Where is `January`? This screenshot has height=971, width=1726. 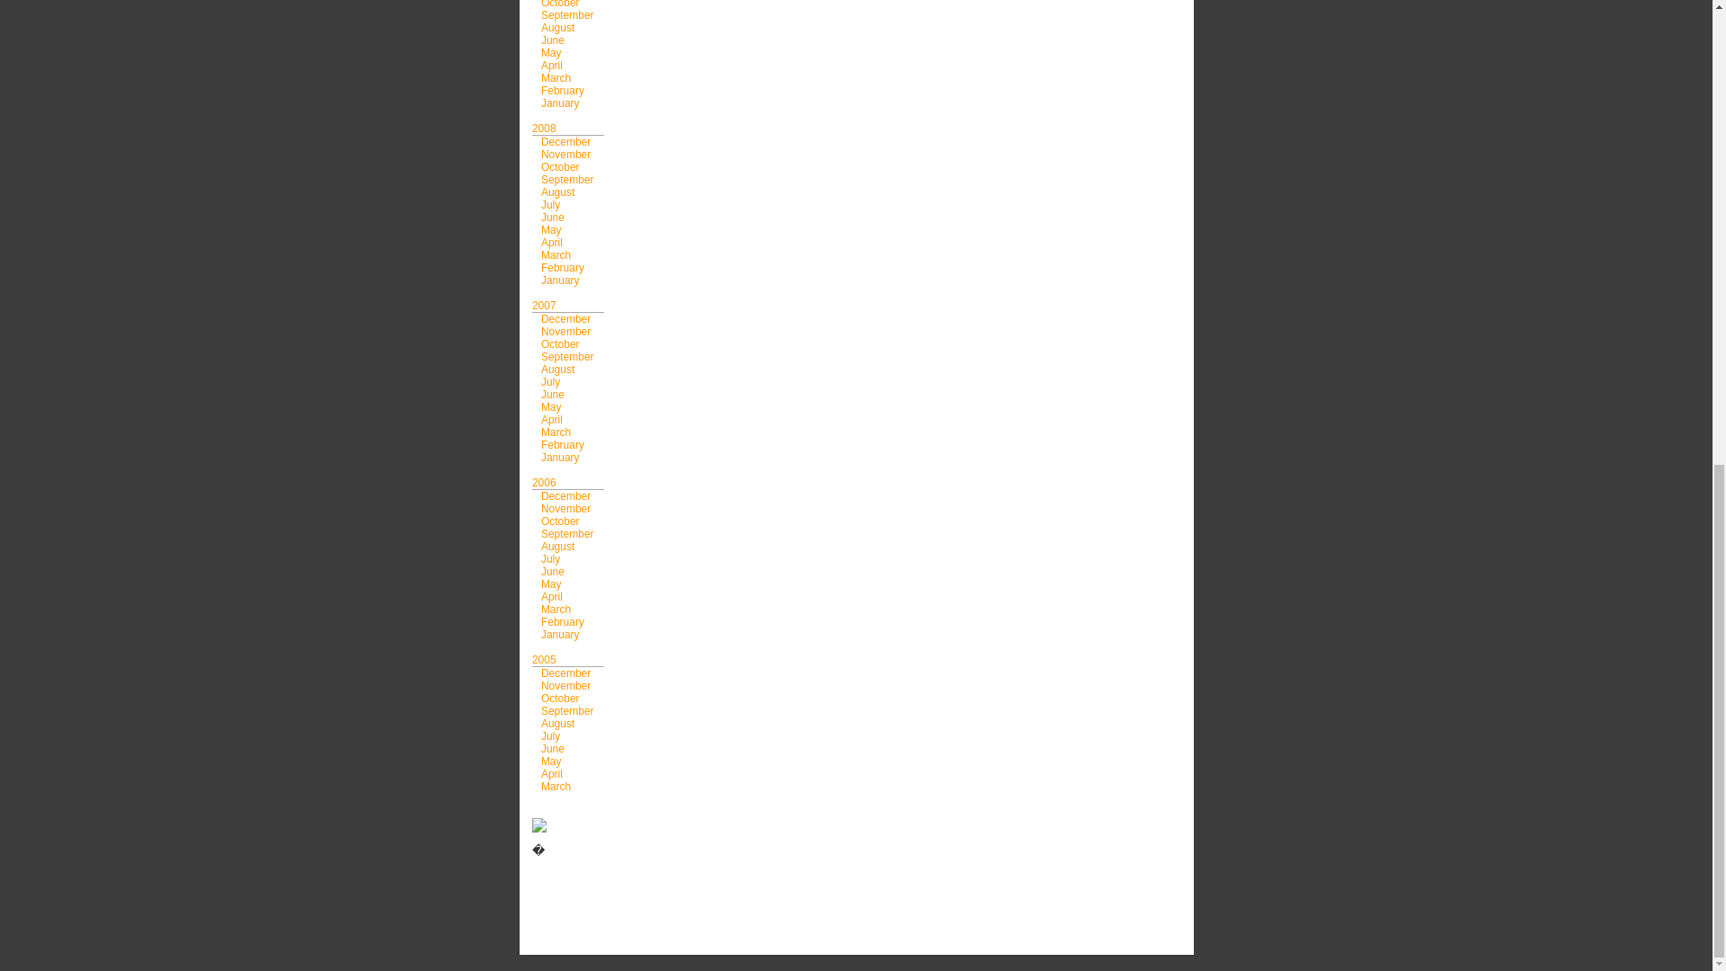 January is located at coordinates (561, 103).